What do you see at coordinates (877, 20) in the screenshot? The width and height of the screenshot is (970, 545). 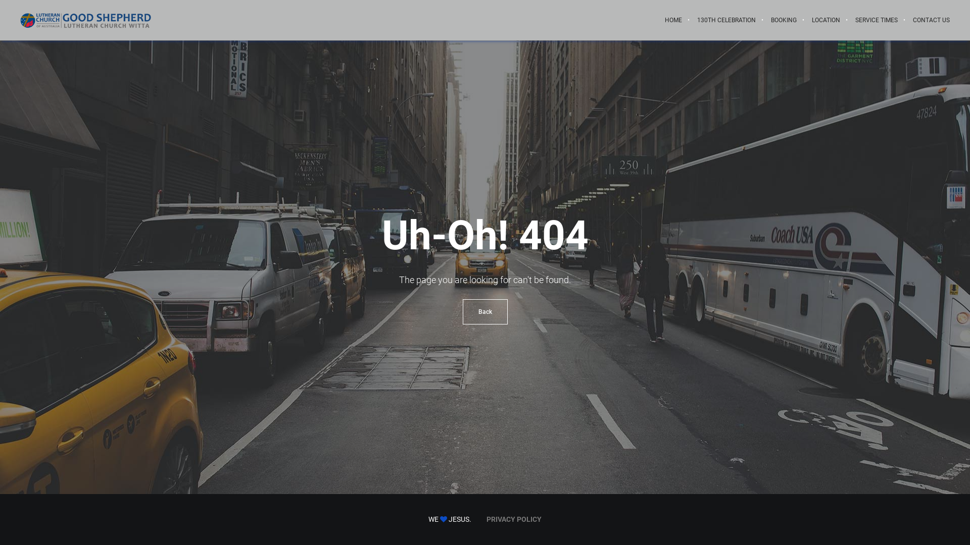 I see `SERVICE TIMES` at bounding box center [877, 20].